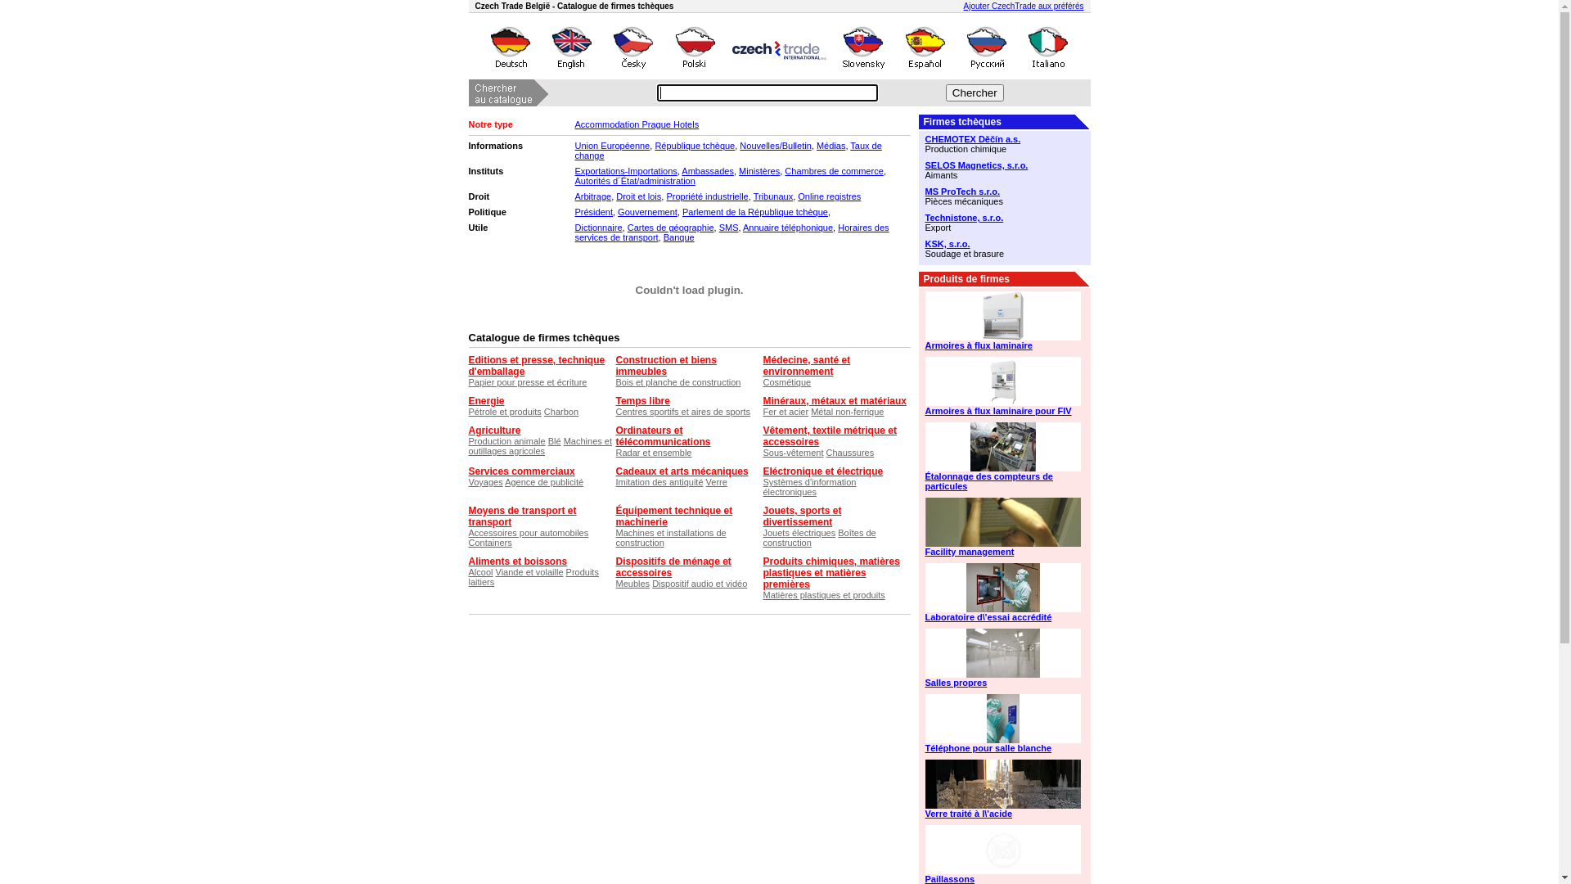  What do you see at coordinates (486, 401) in the screenshot?
I see `Energie` at bounding box center [486, 401].